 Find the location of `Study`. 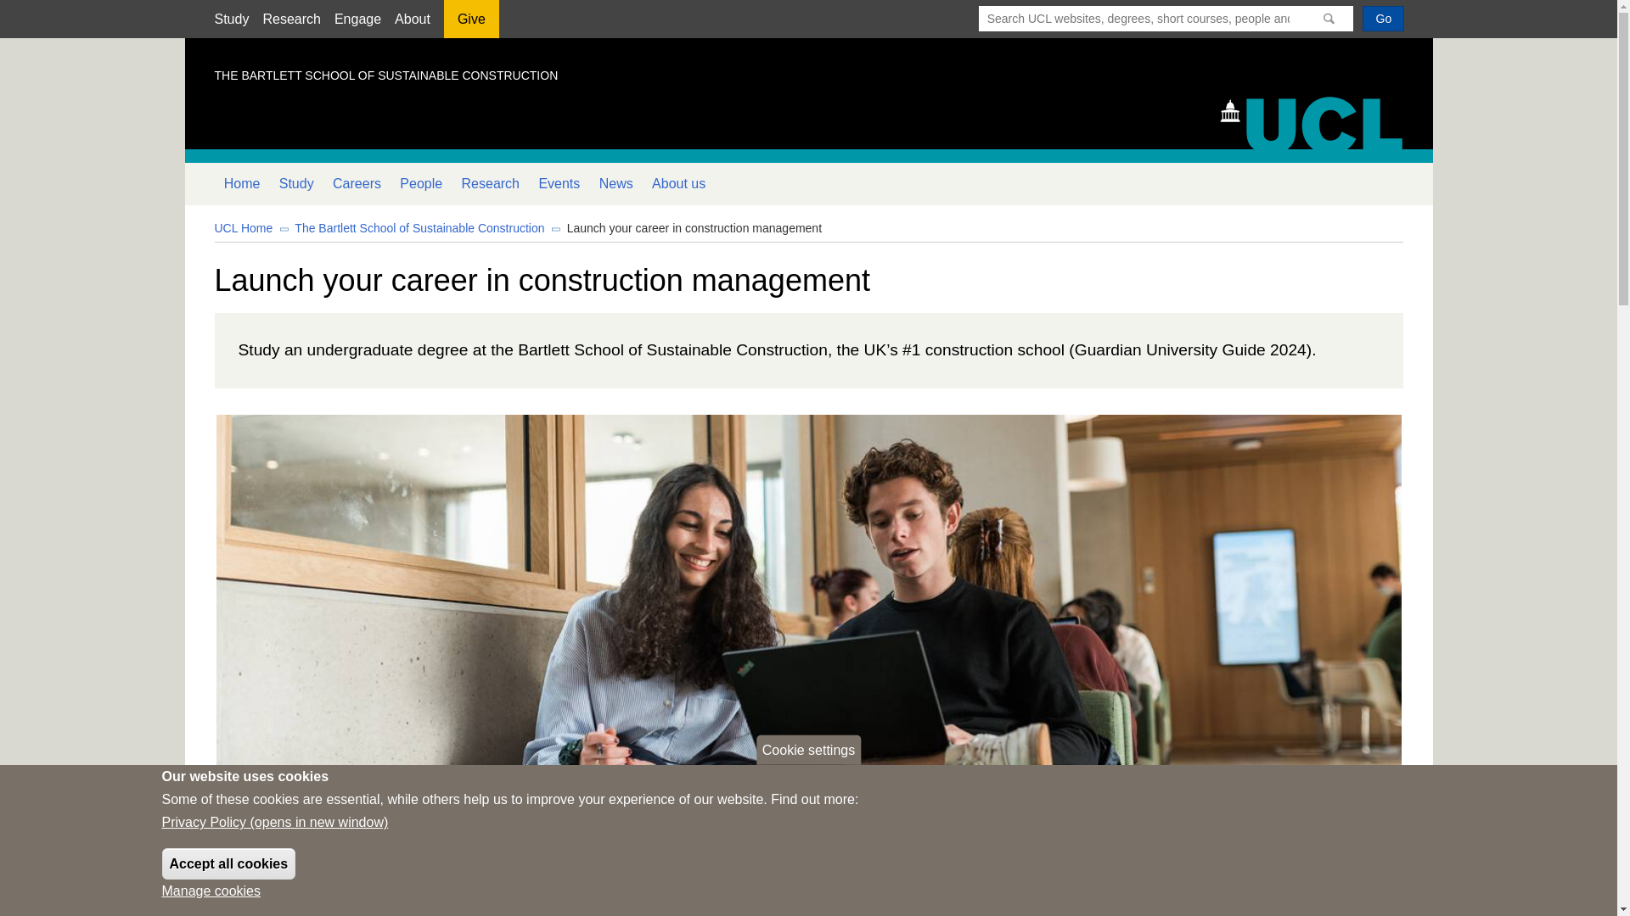

Study is located at coordinates (231, 19).